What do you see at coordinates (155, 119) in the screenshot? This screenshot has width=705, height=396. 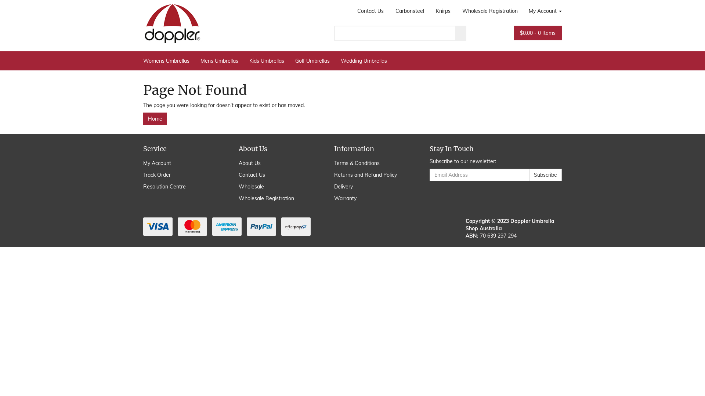 I see `Home` at bounding box center [155, 119].